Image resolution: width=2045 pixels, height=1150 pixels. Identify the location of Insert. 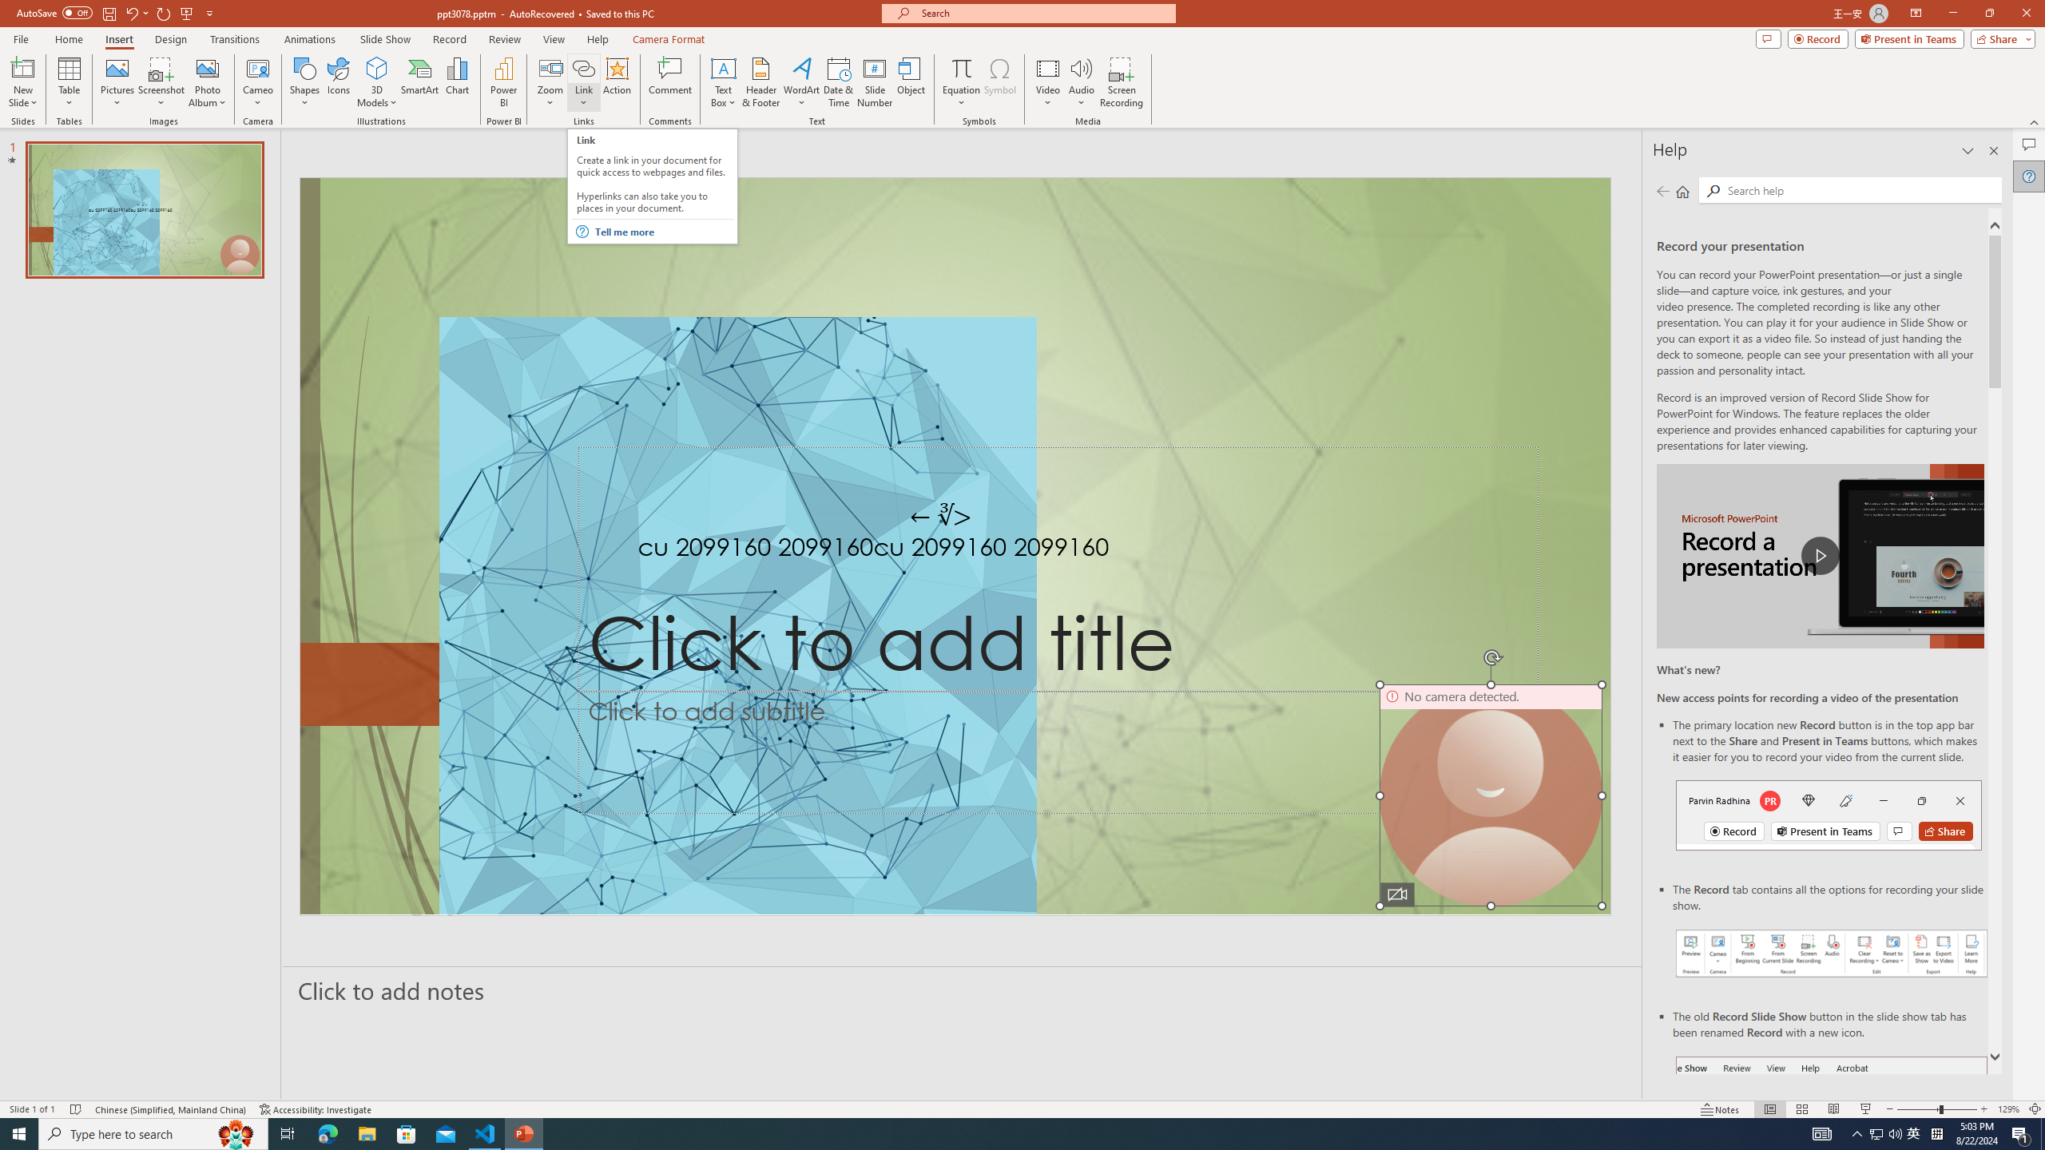
(118, 39).